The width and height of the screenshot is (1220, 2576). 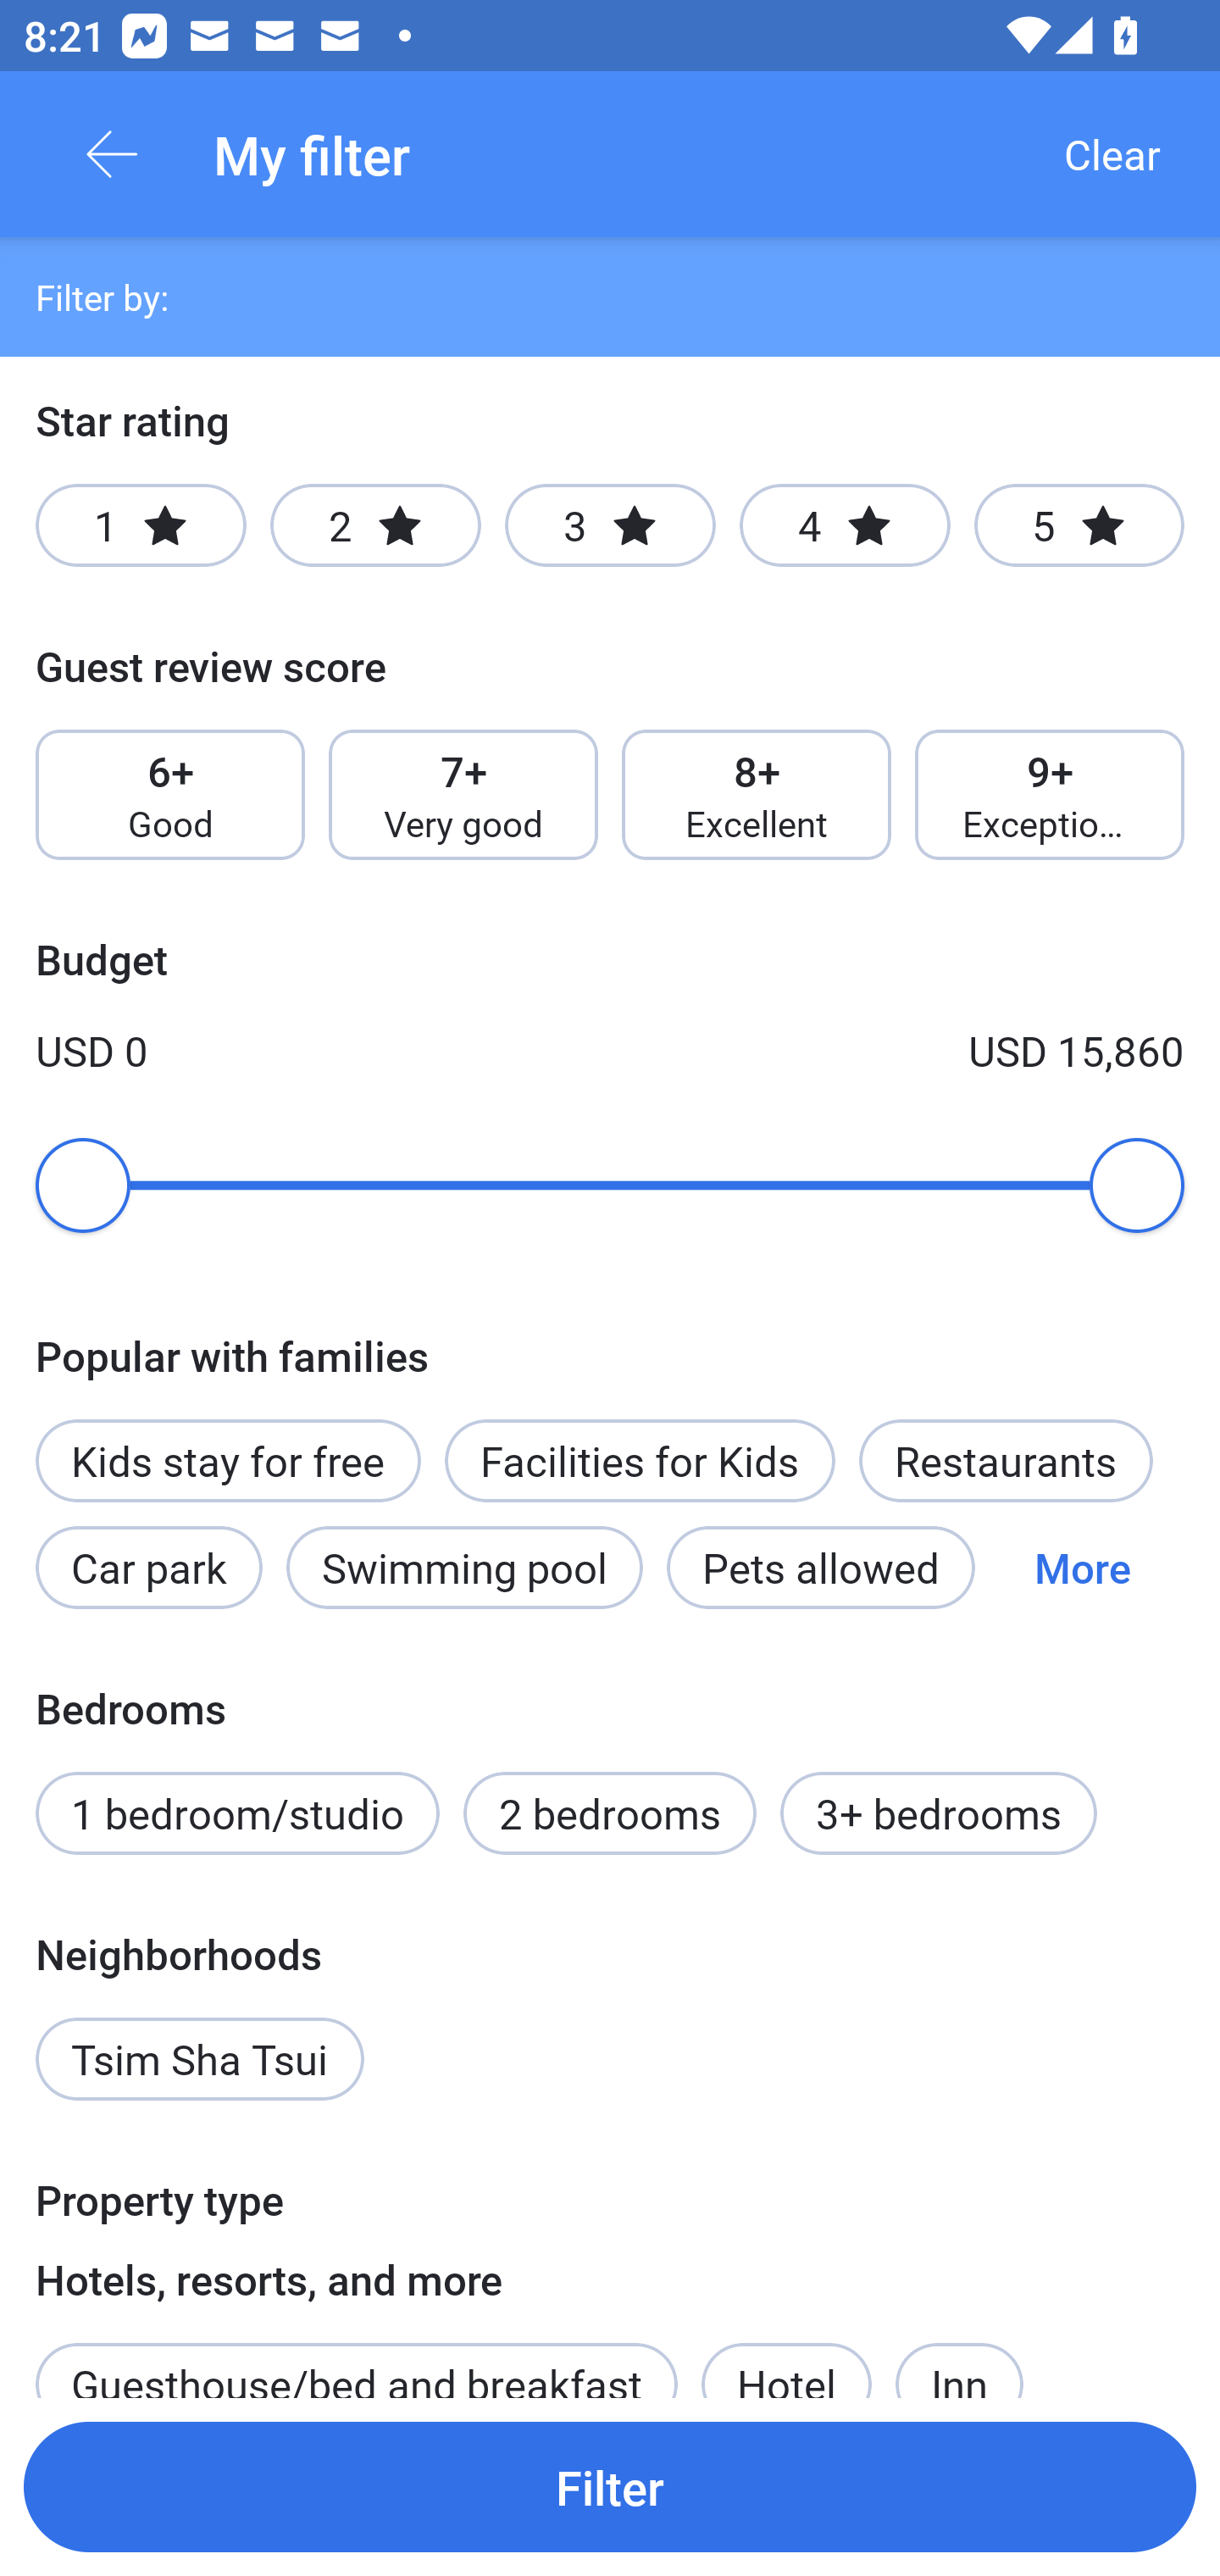 I want to click on 3, so click(x=610, y=525).